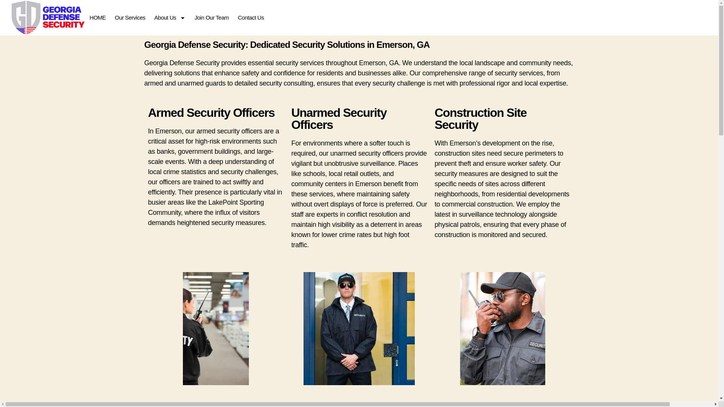  What do you see at coordinates (130, 18) in the screenshot?
I see `Our Services` at bounding box center [130, 18].